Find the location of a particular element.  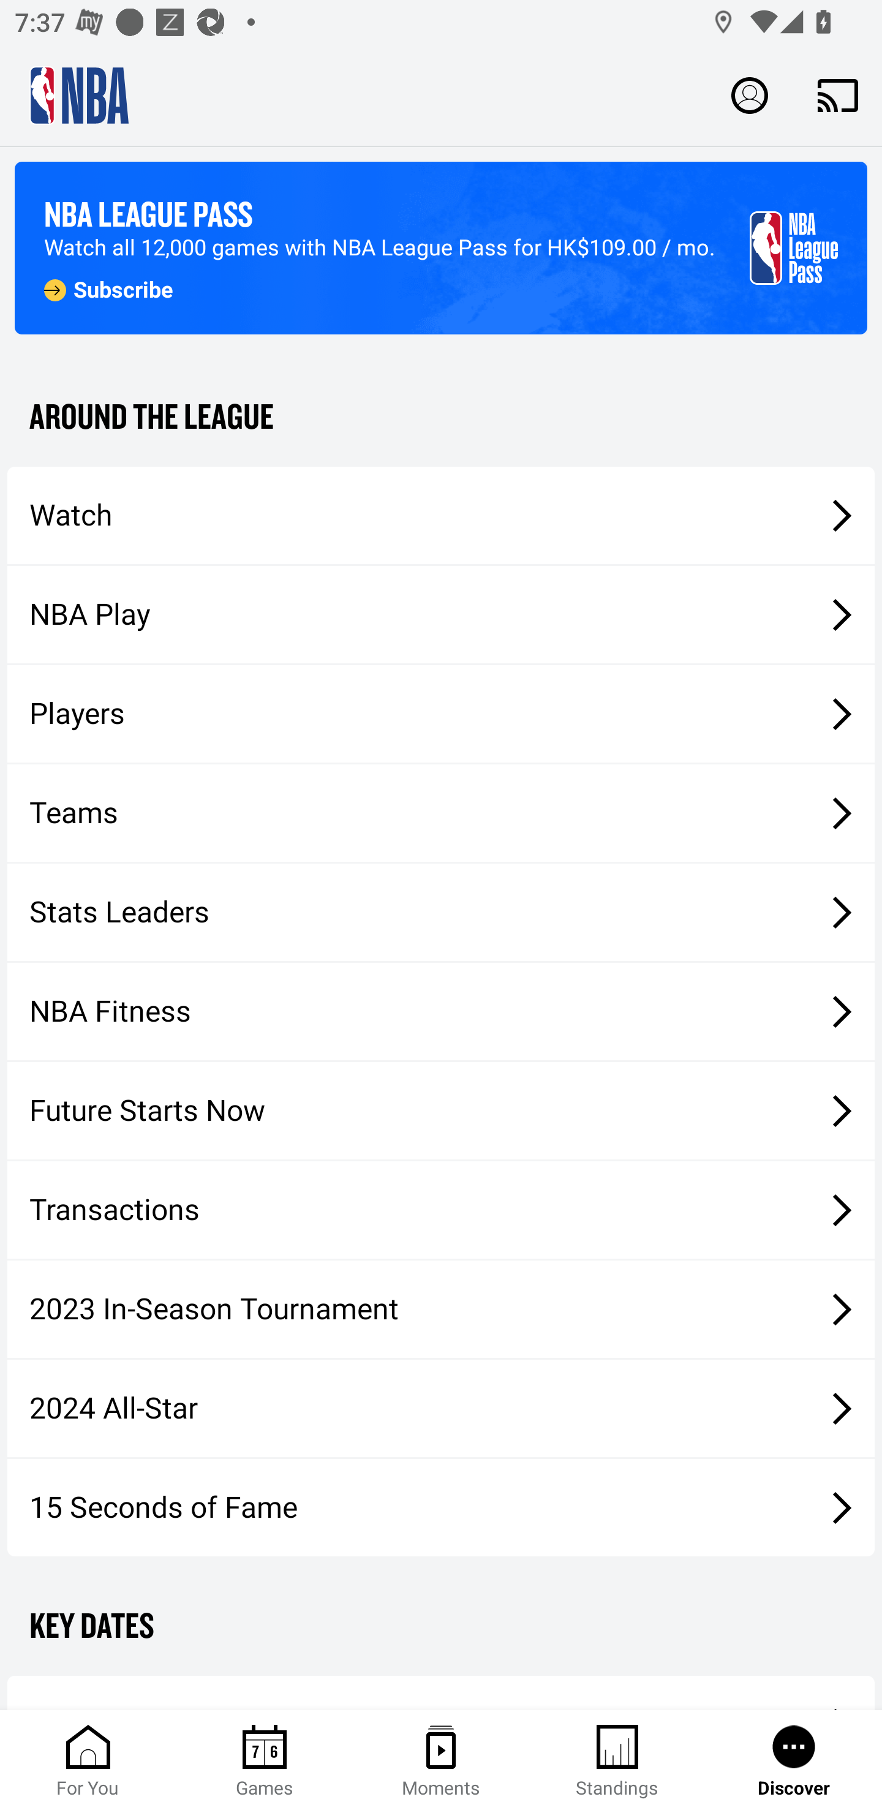

15 Seconds of Fame is located at coordinates (441, 1507).